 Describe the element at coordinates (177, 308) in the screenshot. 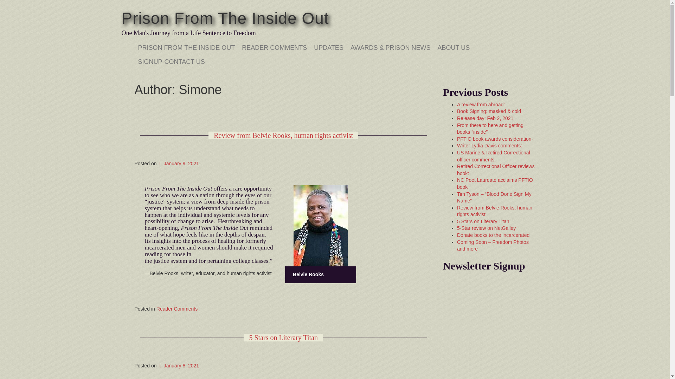

I see `Reader Comments` at that location.